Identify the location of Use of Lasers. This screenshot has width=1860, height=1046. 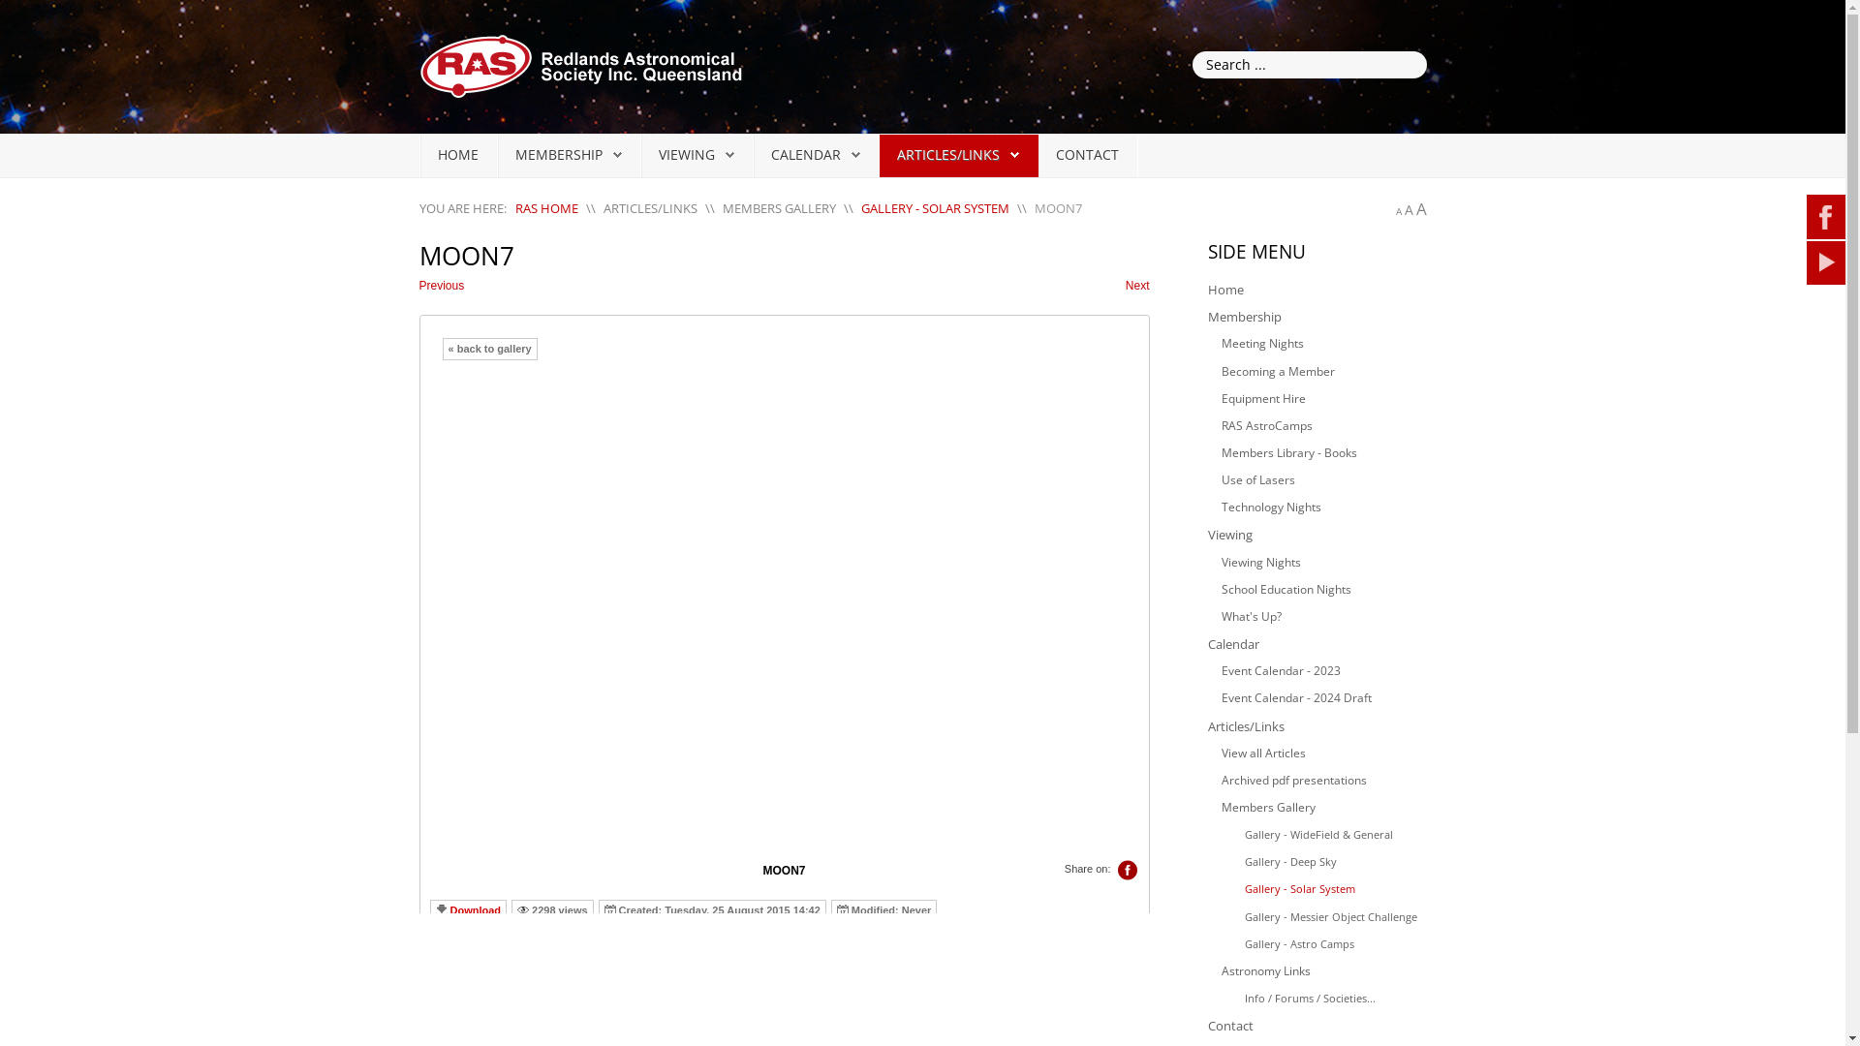
(1323, 480).